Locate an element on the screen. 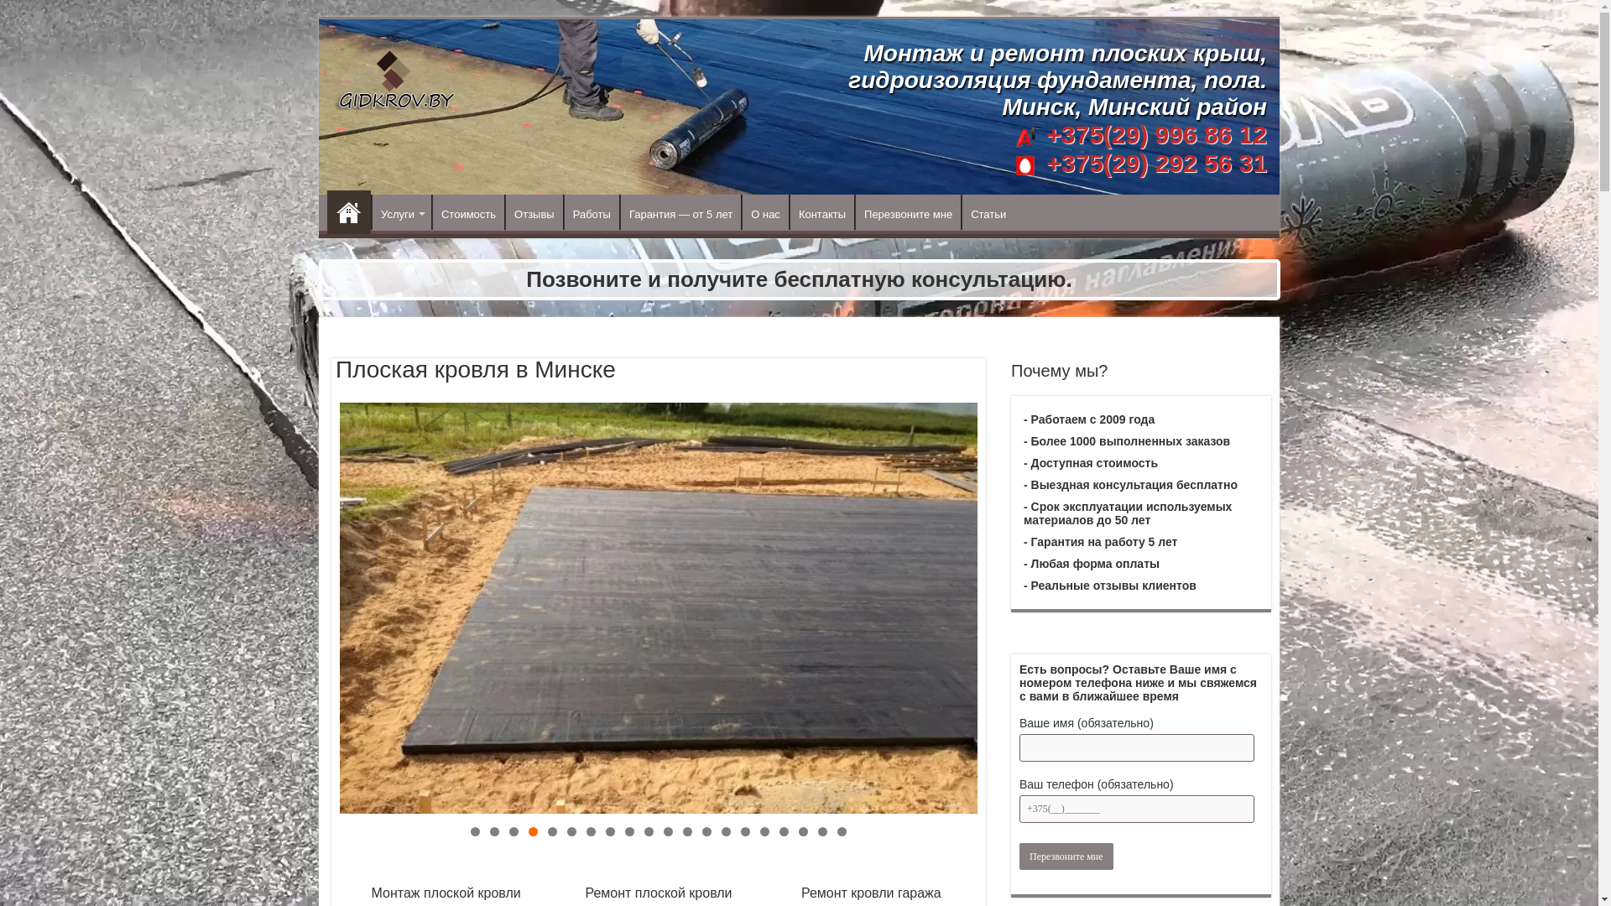  14 is located at coordinates (727, 832).